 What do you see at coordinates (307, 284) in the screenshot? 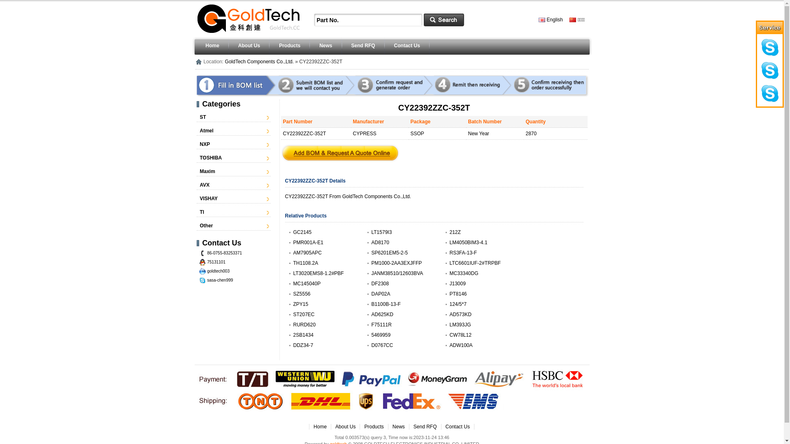
I see `MC145040P` at bounding box center [307, 284].